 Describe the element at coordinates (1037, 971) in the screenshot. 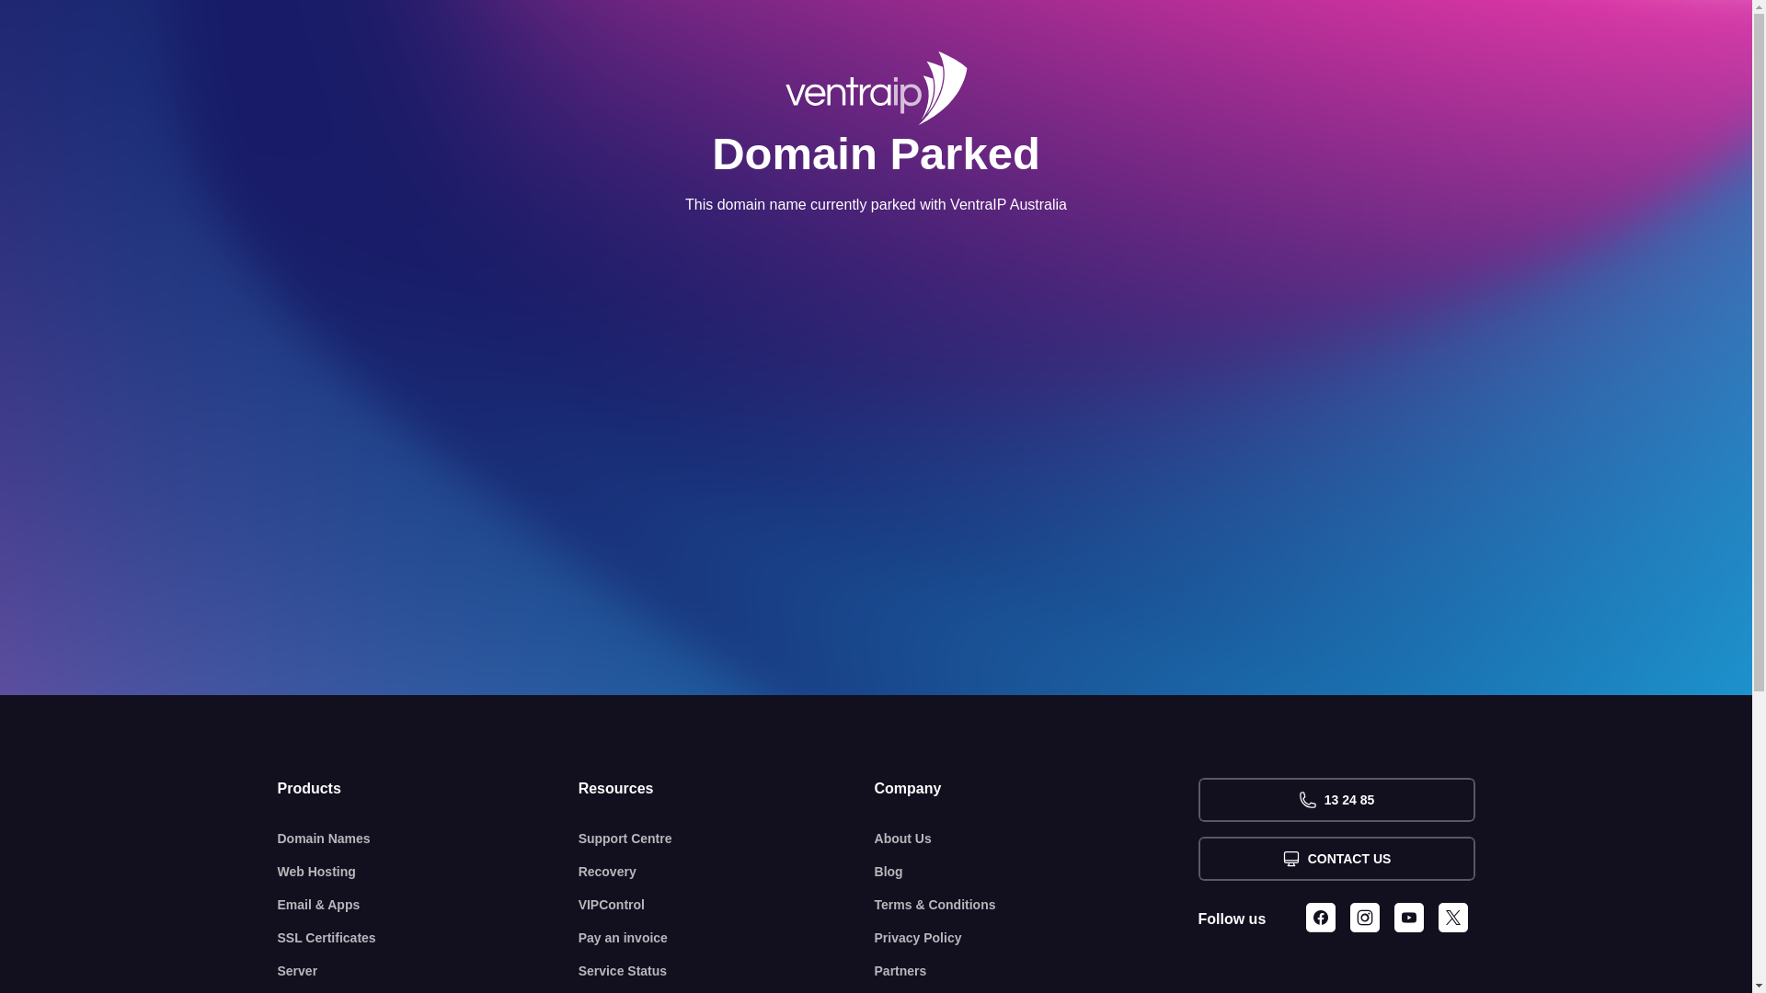

I see `Partners` at that location.